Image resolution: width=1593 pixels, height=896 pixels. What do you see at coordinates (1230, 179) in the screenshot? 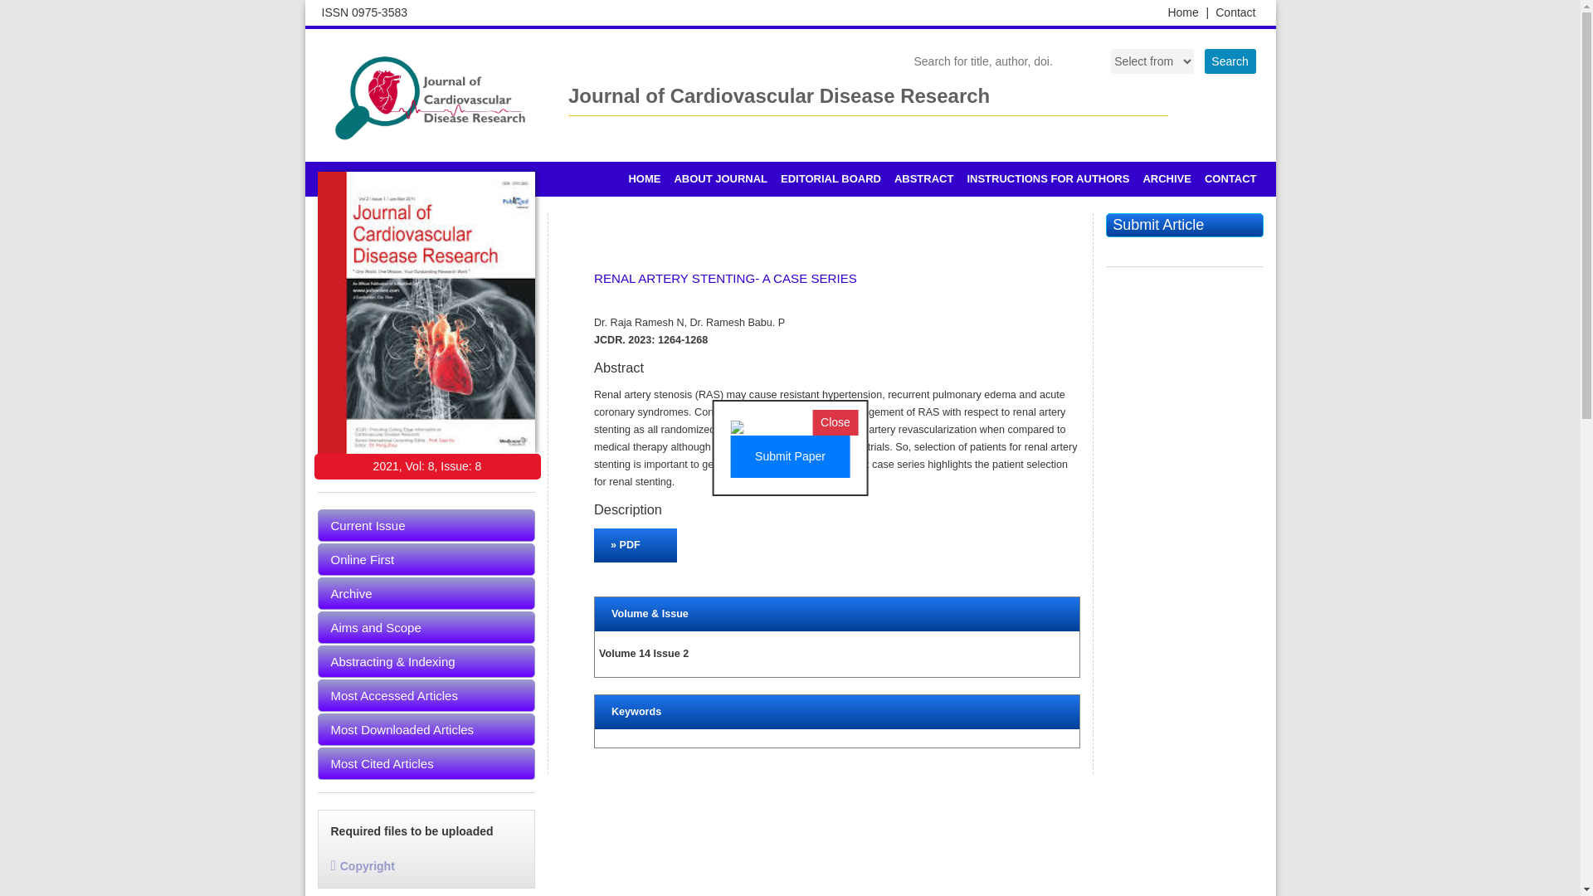
I see `CONTACT` at bounding box center [1230, 179].